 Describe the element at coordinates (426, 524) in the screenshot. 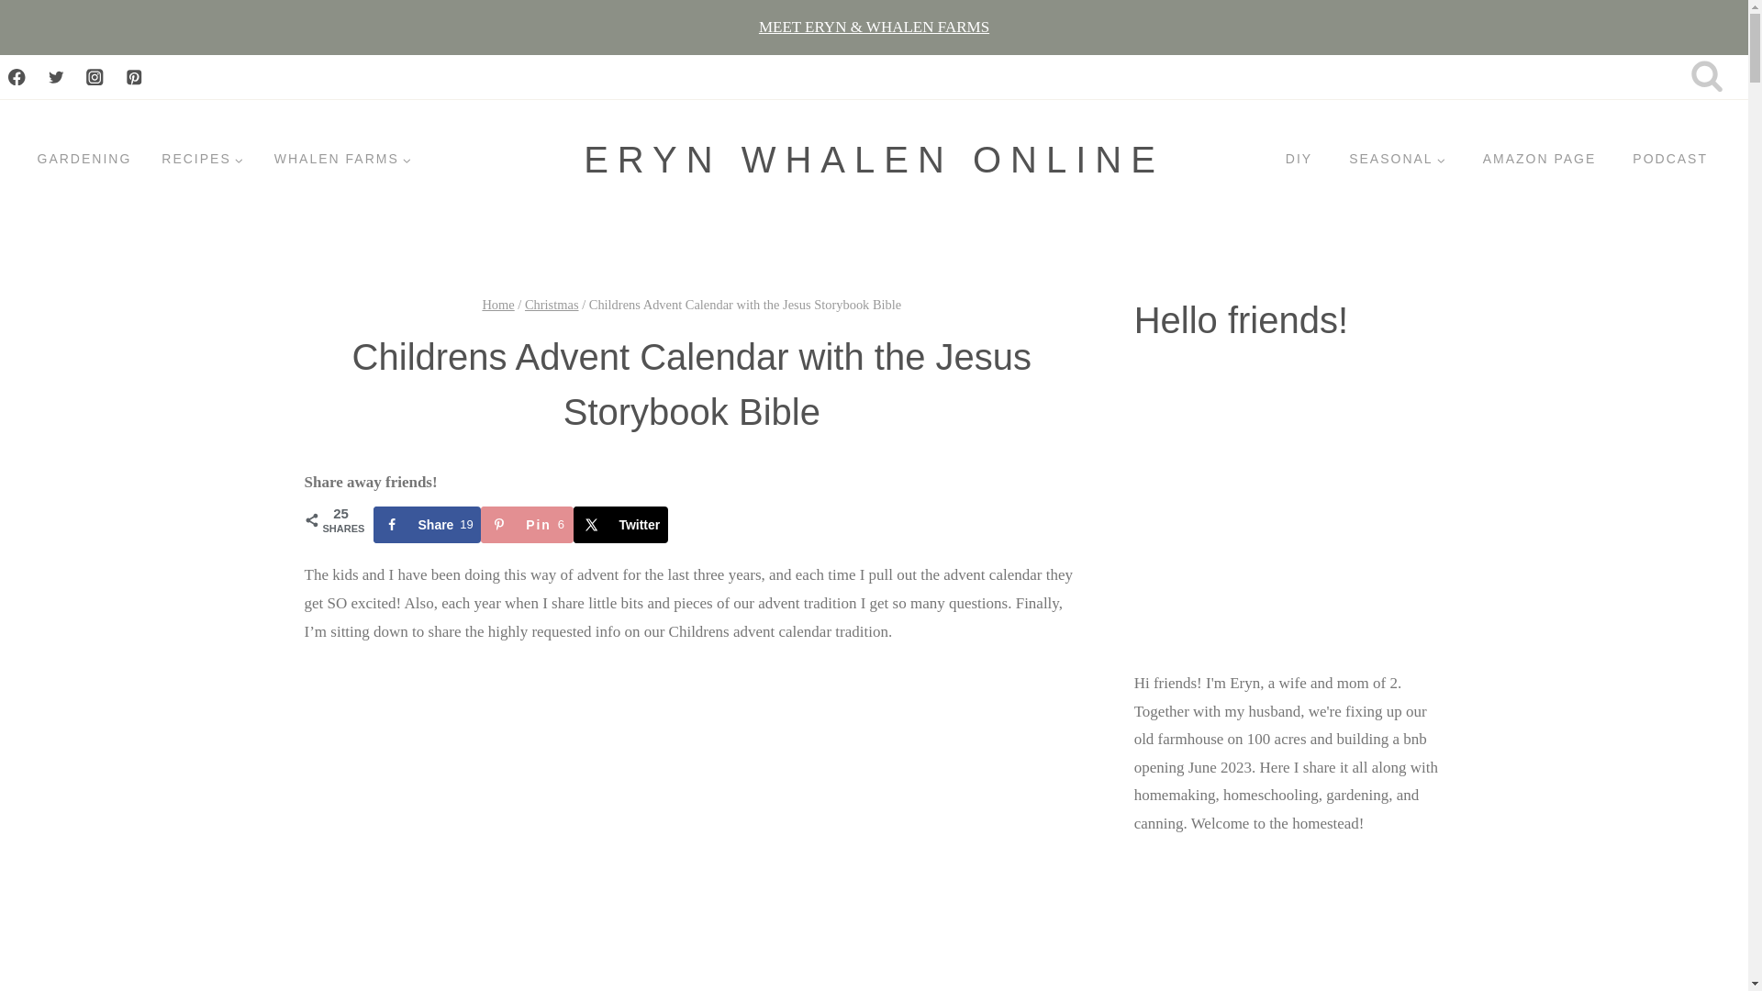

I see `Share on Facebook` at that location.